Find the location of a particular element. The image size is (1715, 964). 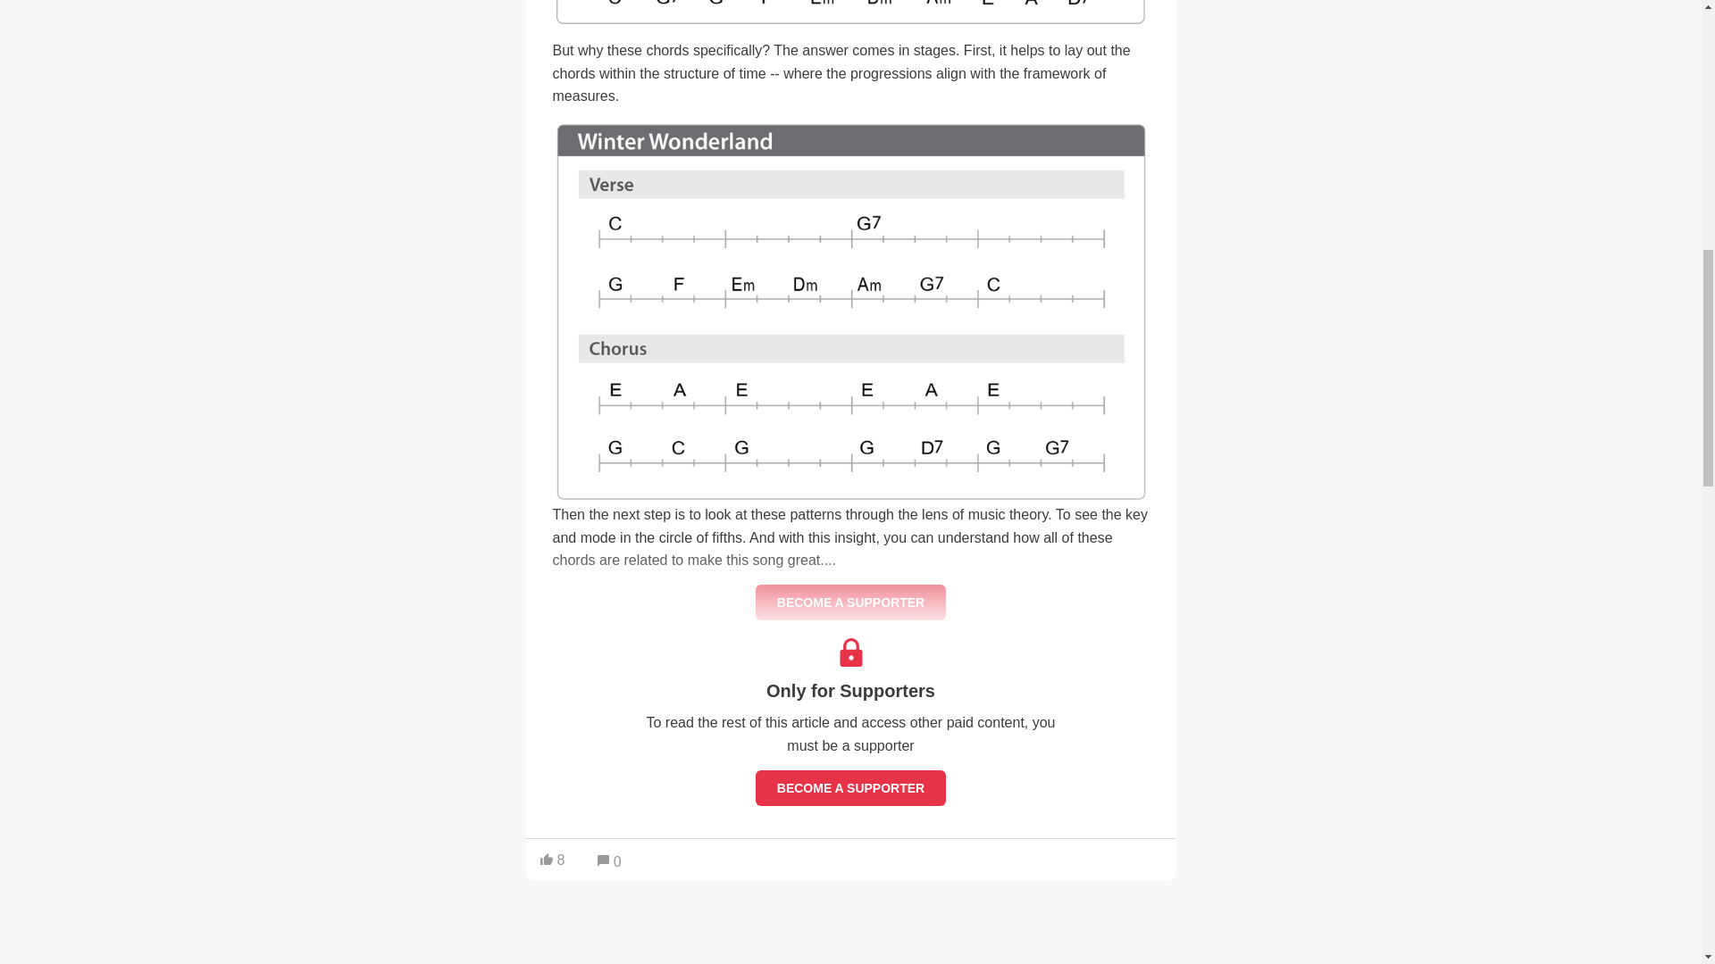

8 is located at coordinates (552, 860).